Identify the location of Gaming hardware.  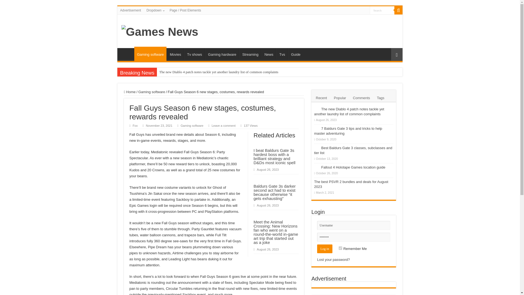
(222, 54).